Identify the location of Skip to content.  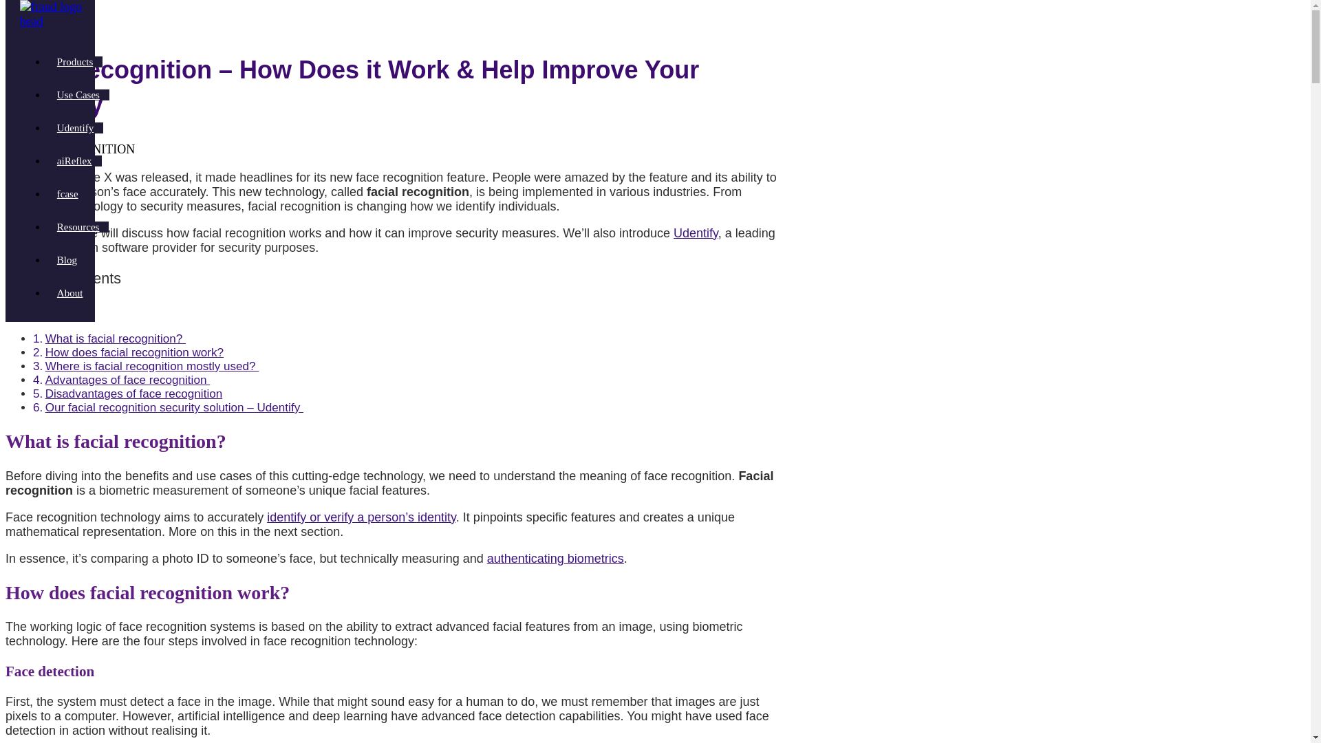
(43, 12).